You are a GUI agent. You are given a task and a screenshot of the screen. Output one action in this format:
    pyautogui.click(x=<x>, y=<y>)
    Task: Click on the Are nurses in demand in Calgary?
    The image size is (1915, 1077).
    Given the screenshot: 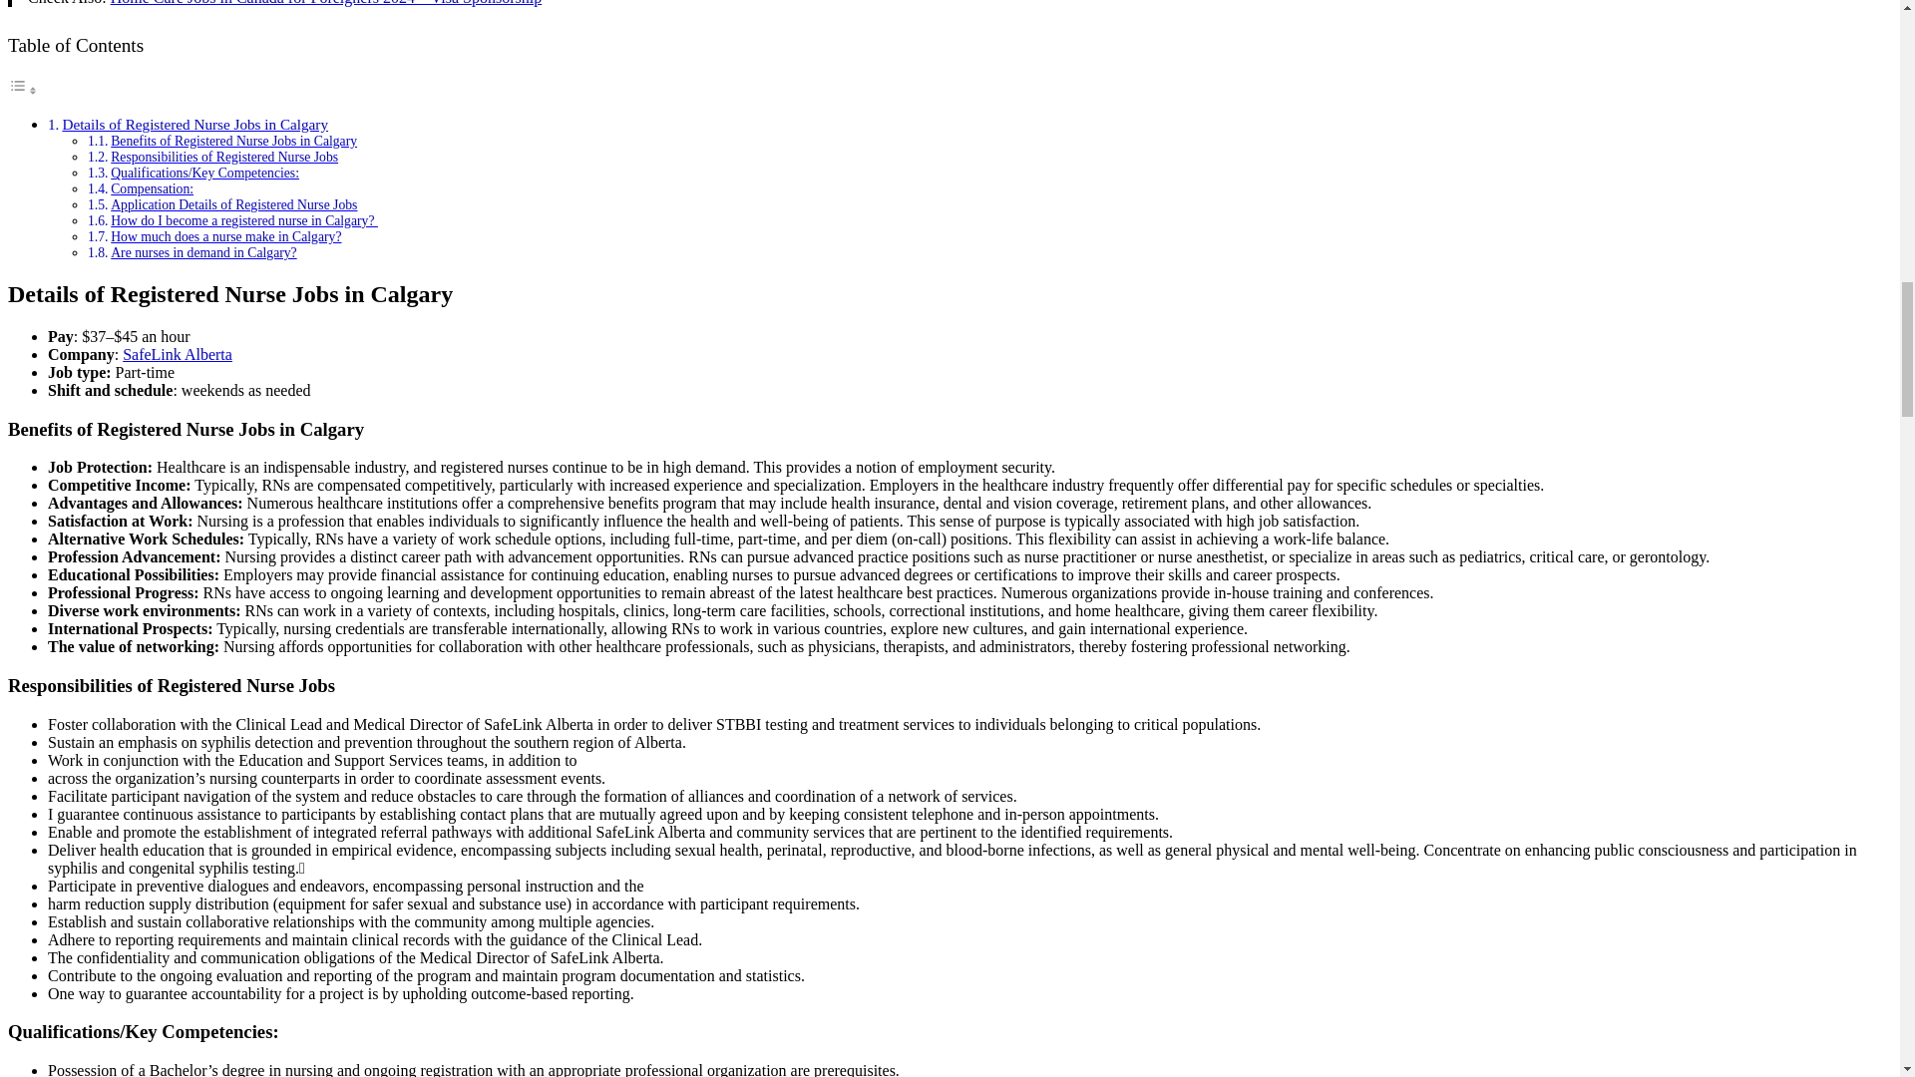 What is the action you would take?
    pyautogui.click(x=203, y=253)
    